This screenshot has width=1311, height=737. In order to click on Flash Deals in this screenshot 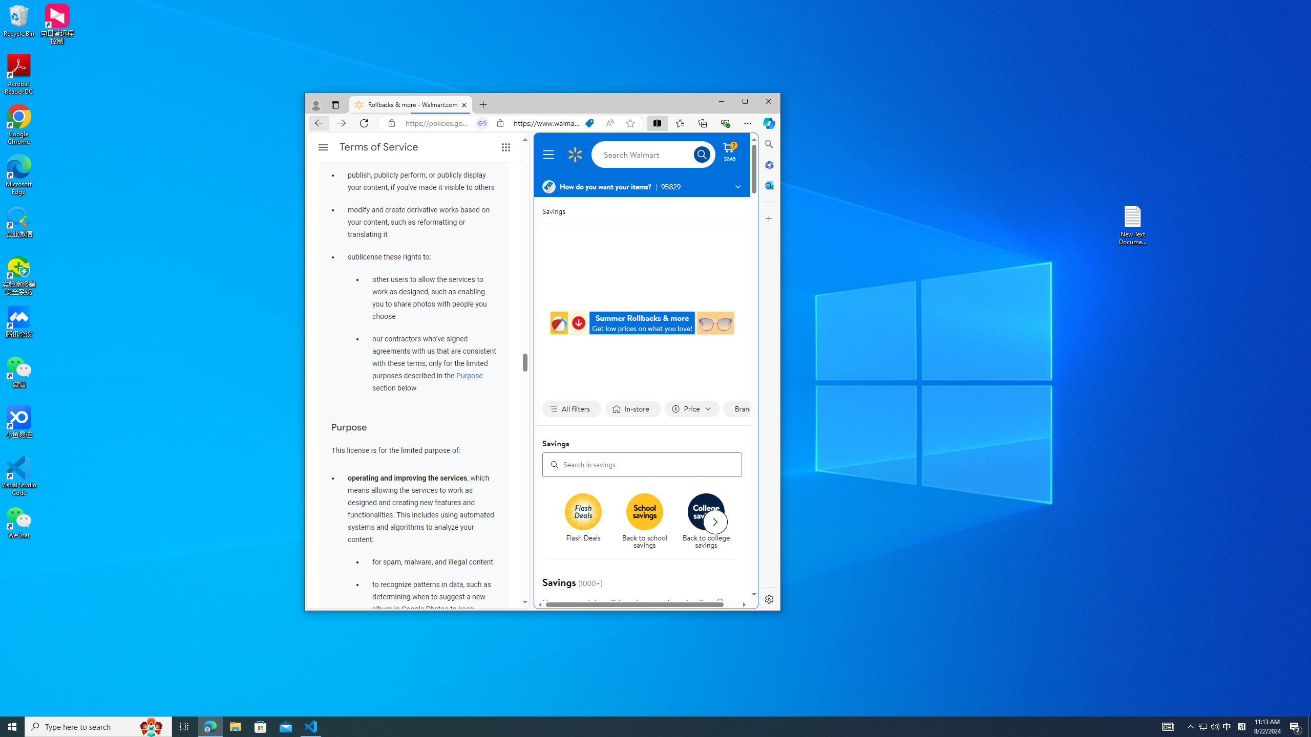, I will do `click(587, 522)`.